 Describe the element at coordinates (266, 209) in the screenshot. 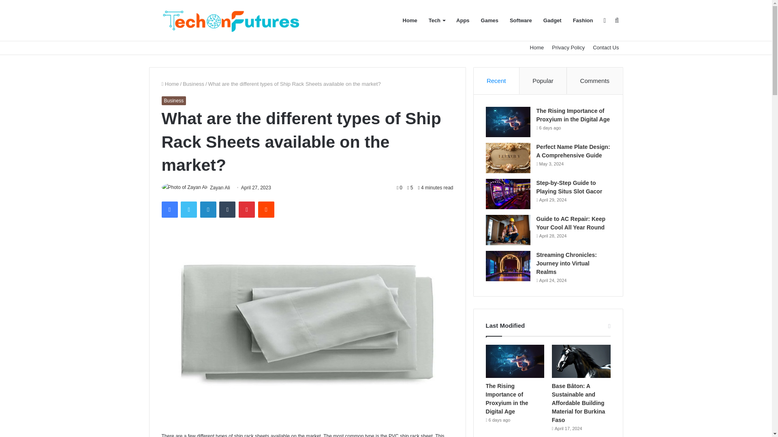

I see `Reddit` at that location.